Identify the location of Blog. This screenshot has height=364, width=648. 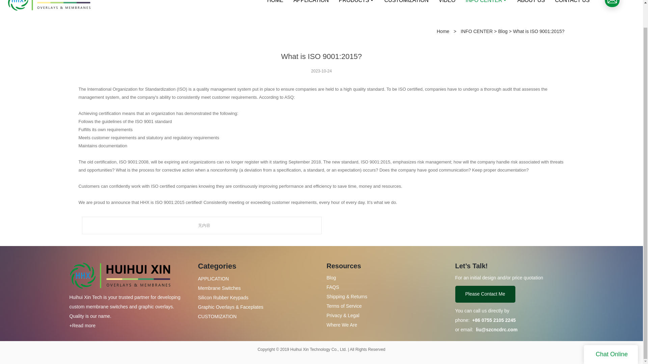
(331, 278).